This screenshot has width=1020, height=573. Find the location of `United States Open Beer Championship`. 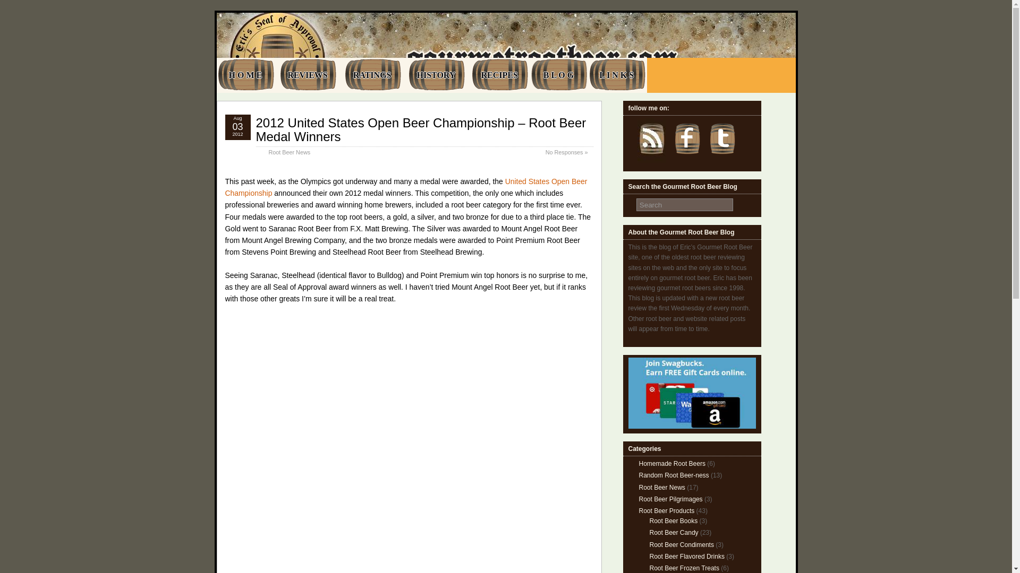

United States Open Beer Championship is located at coordinates (406, 187).